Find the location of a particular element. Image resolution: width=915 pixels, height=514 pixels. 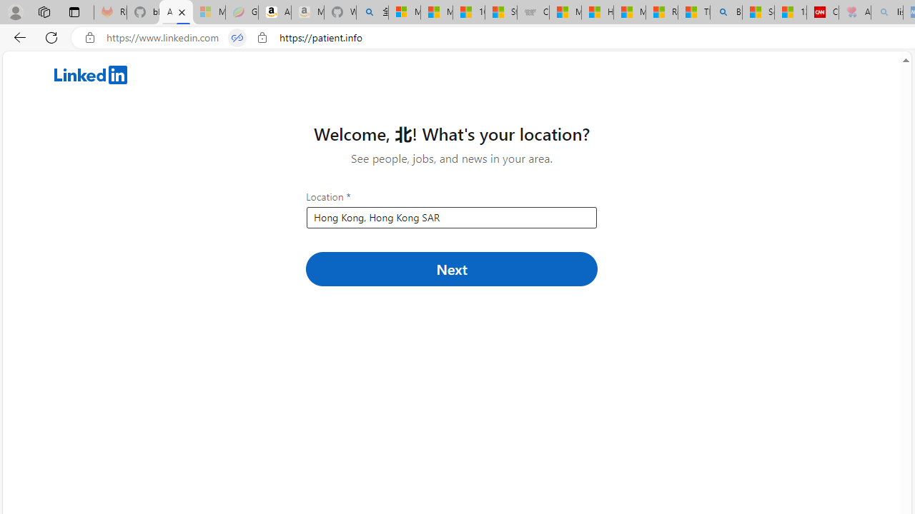

Arthritis: Ask Health Professionals - Sleeping is located at coordinates (855, 13).